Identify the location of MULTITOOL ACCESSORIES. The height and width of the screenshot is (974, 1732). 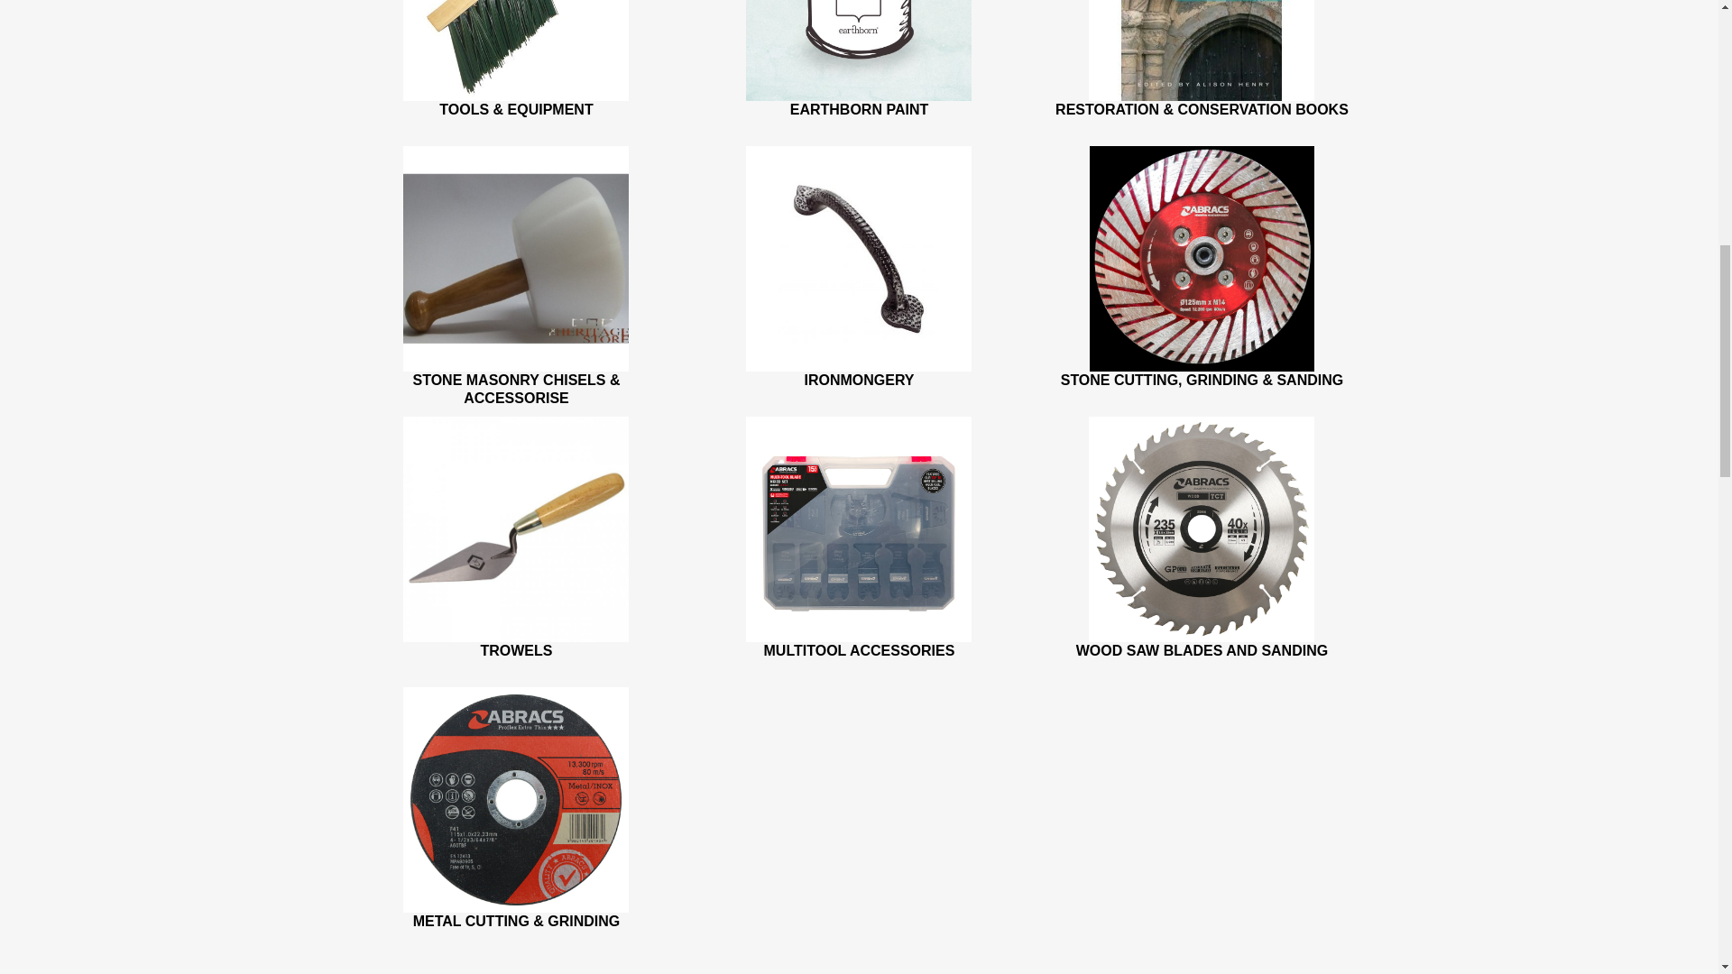
(859, 650).